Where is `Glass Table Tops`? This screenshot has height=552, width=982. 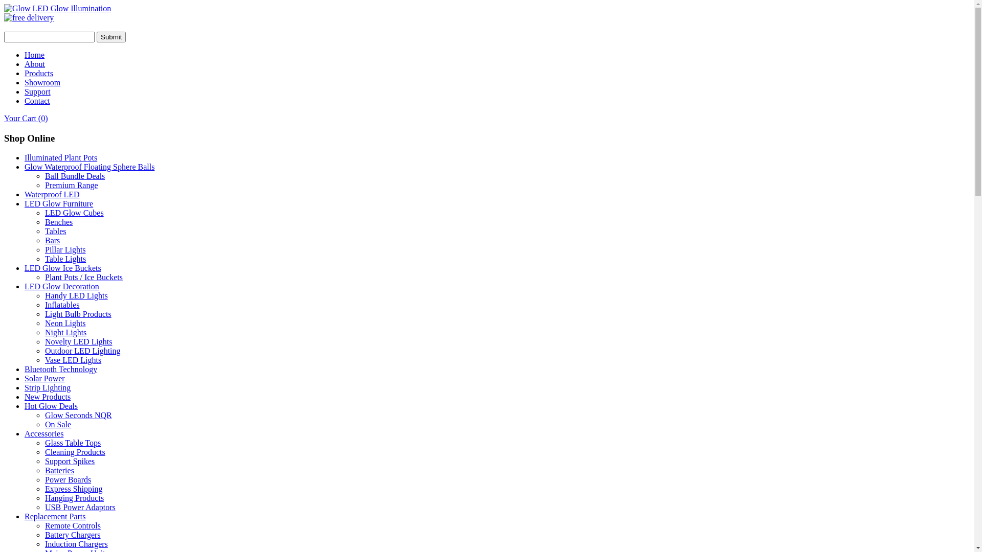 Glass Table Tops is located at coordinates (73, 443).